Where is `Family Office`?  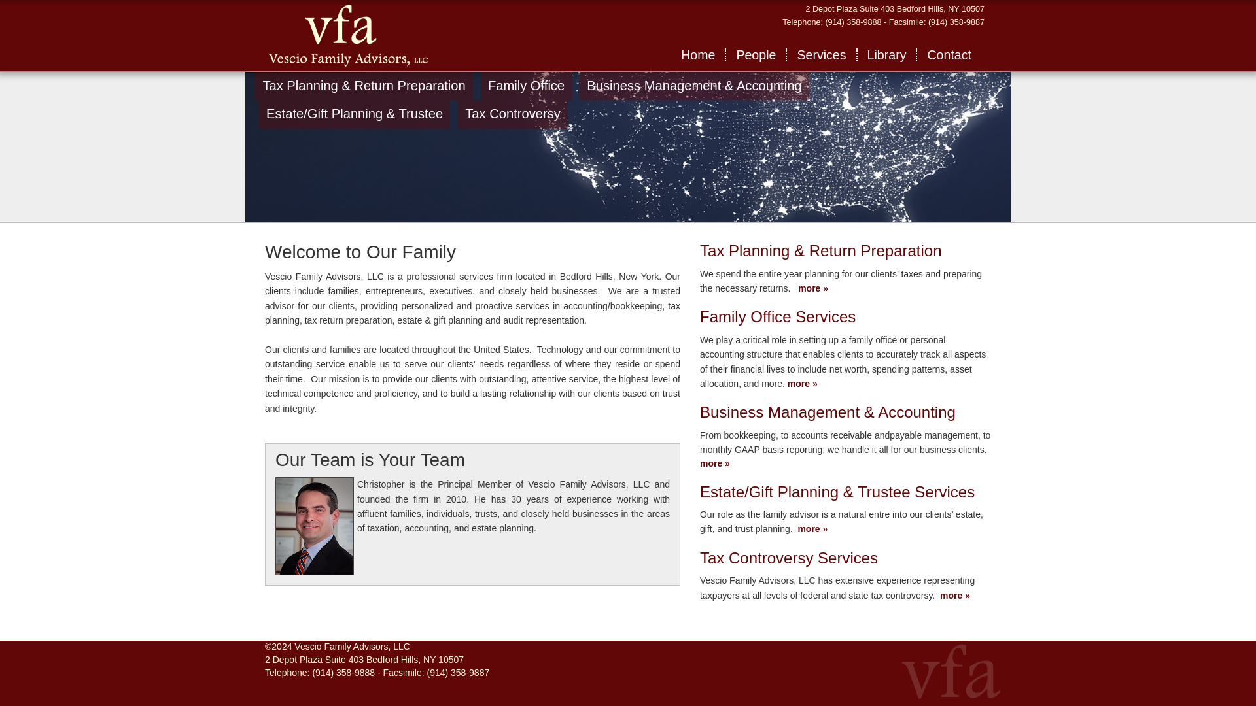 Family Office is located at coordinates (526, 85).